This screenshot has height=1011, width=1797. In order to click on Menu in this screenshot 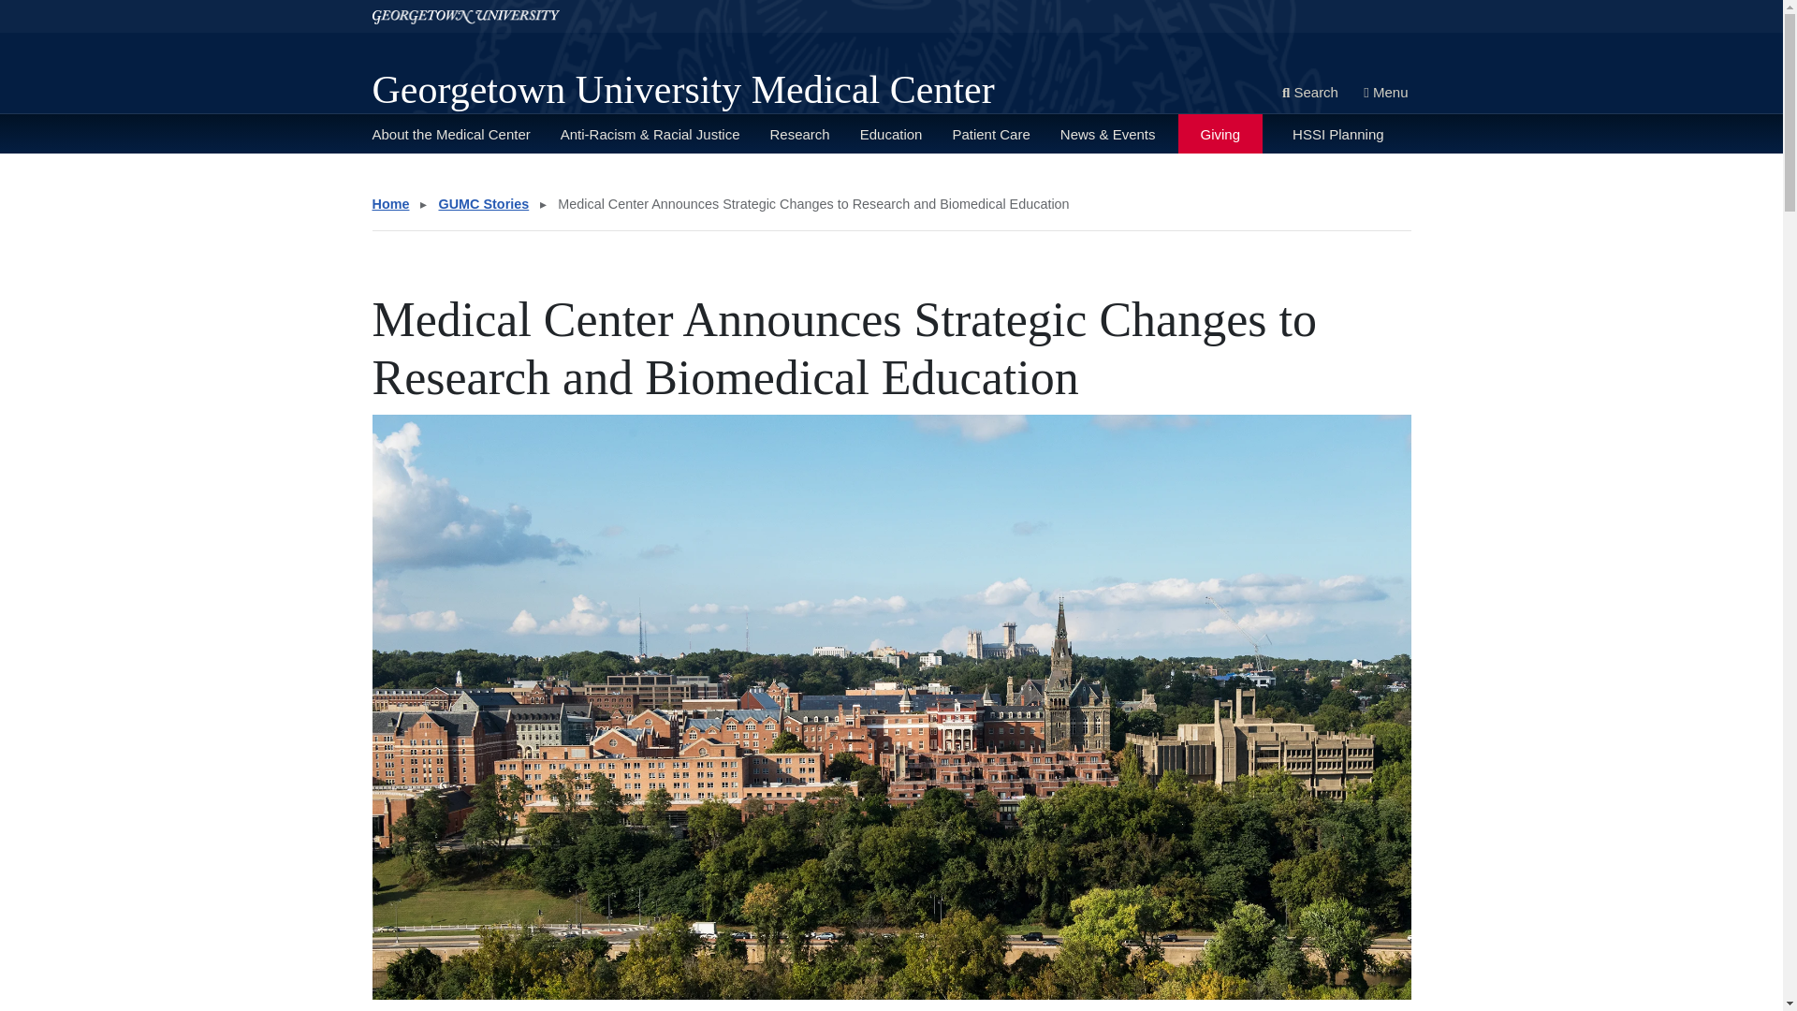, I will do `click(1385, 94)`.